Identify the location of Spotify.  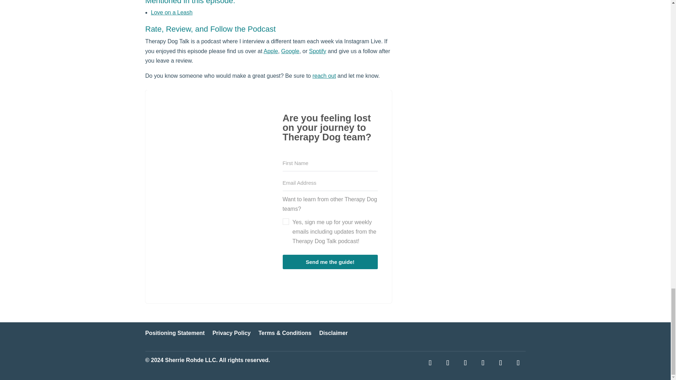
(318, 51).